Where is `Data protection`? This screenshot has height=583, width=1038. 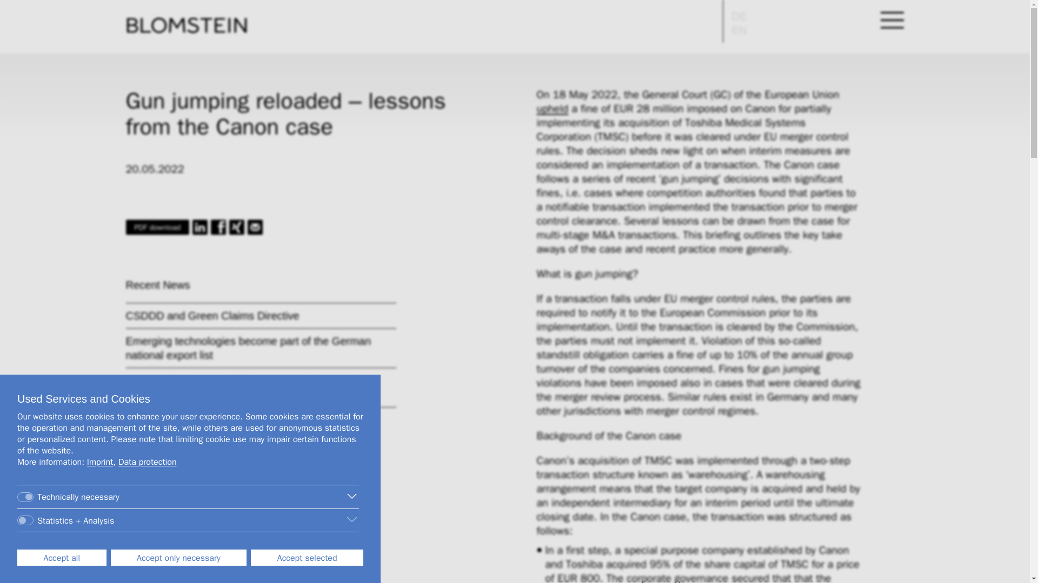
Data protection is located at coordinates (147, 462).